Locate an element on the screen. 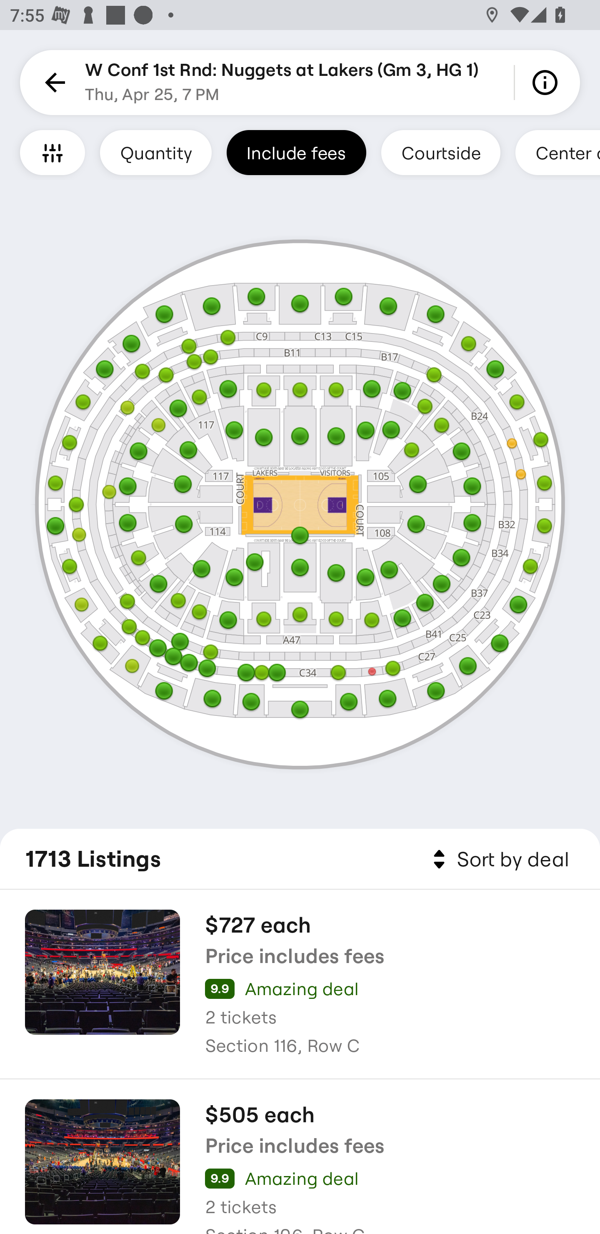 The image size is (600, 1234). Filters and Accessible Seating is located at coordinates (52, 152).